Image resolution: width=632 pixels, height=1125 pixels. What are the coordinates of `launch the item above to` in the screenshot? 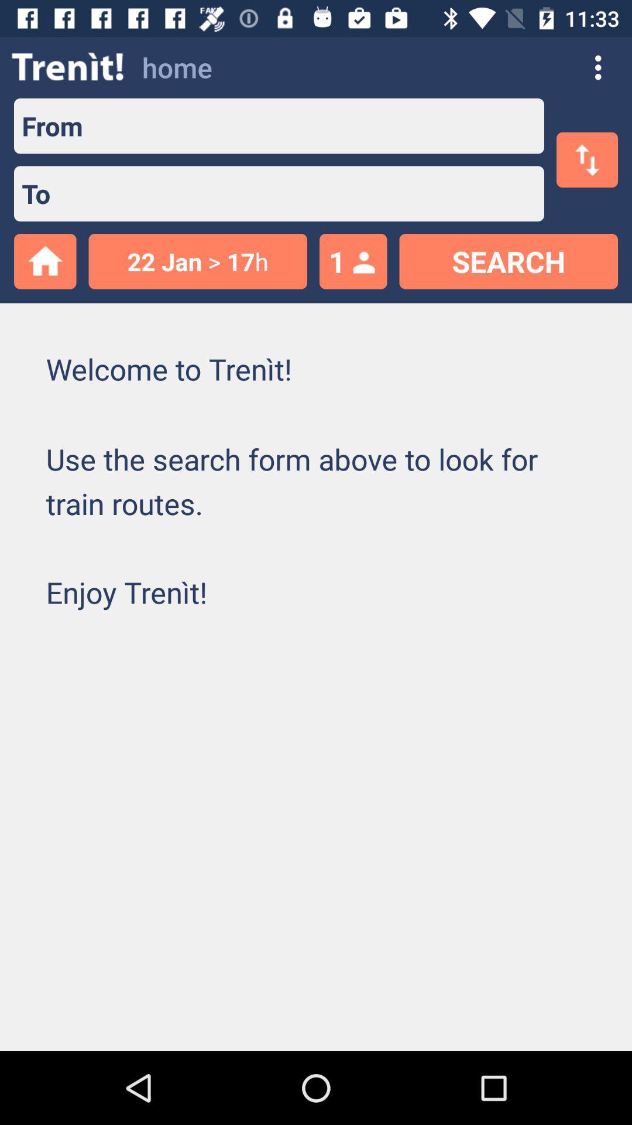 It's located at (48, 125).